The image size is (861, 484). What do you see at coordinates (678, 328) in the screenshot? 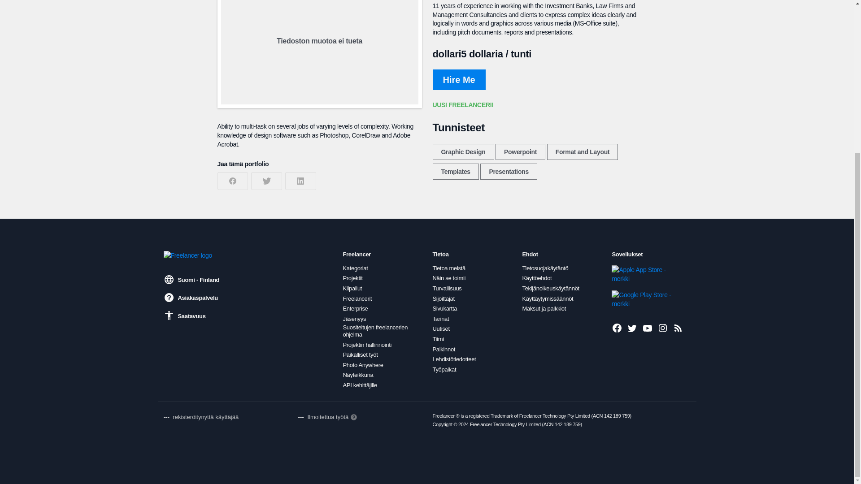
I see `Uusimmat projektit` at bounding box center [678, 328].